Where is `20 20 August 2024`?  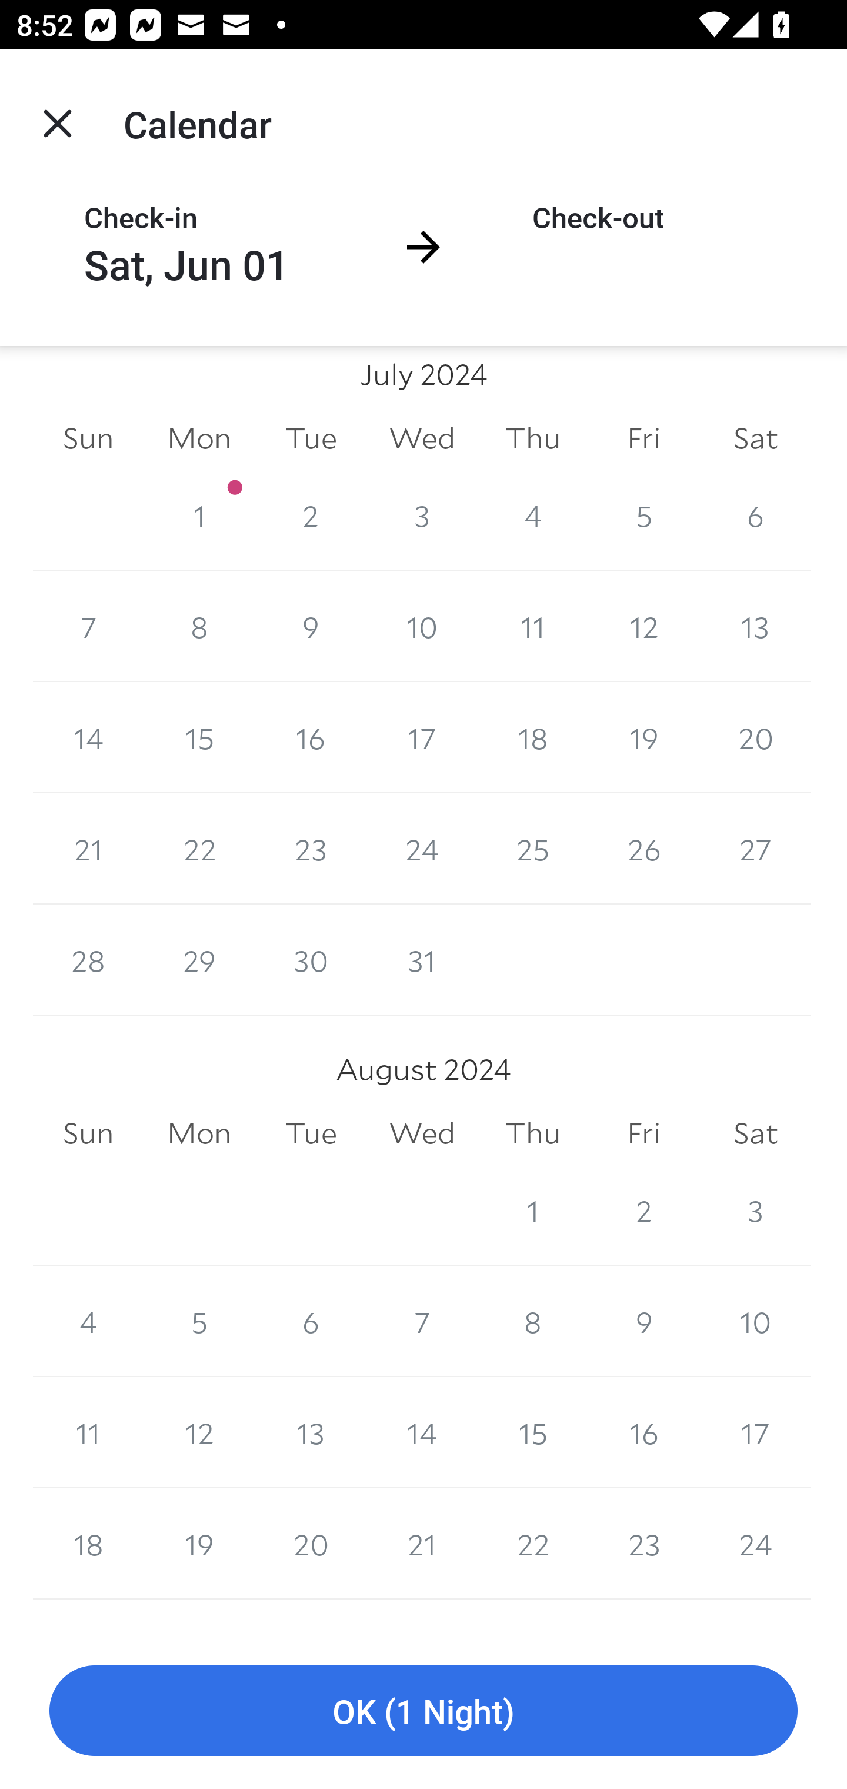 20 20 August 2024 is located at coordinates (311, 1544).